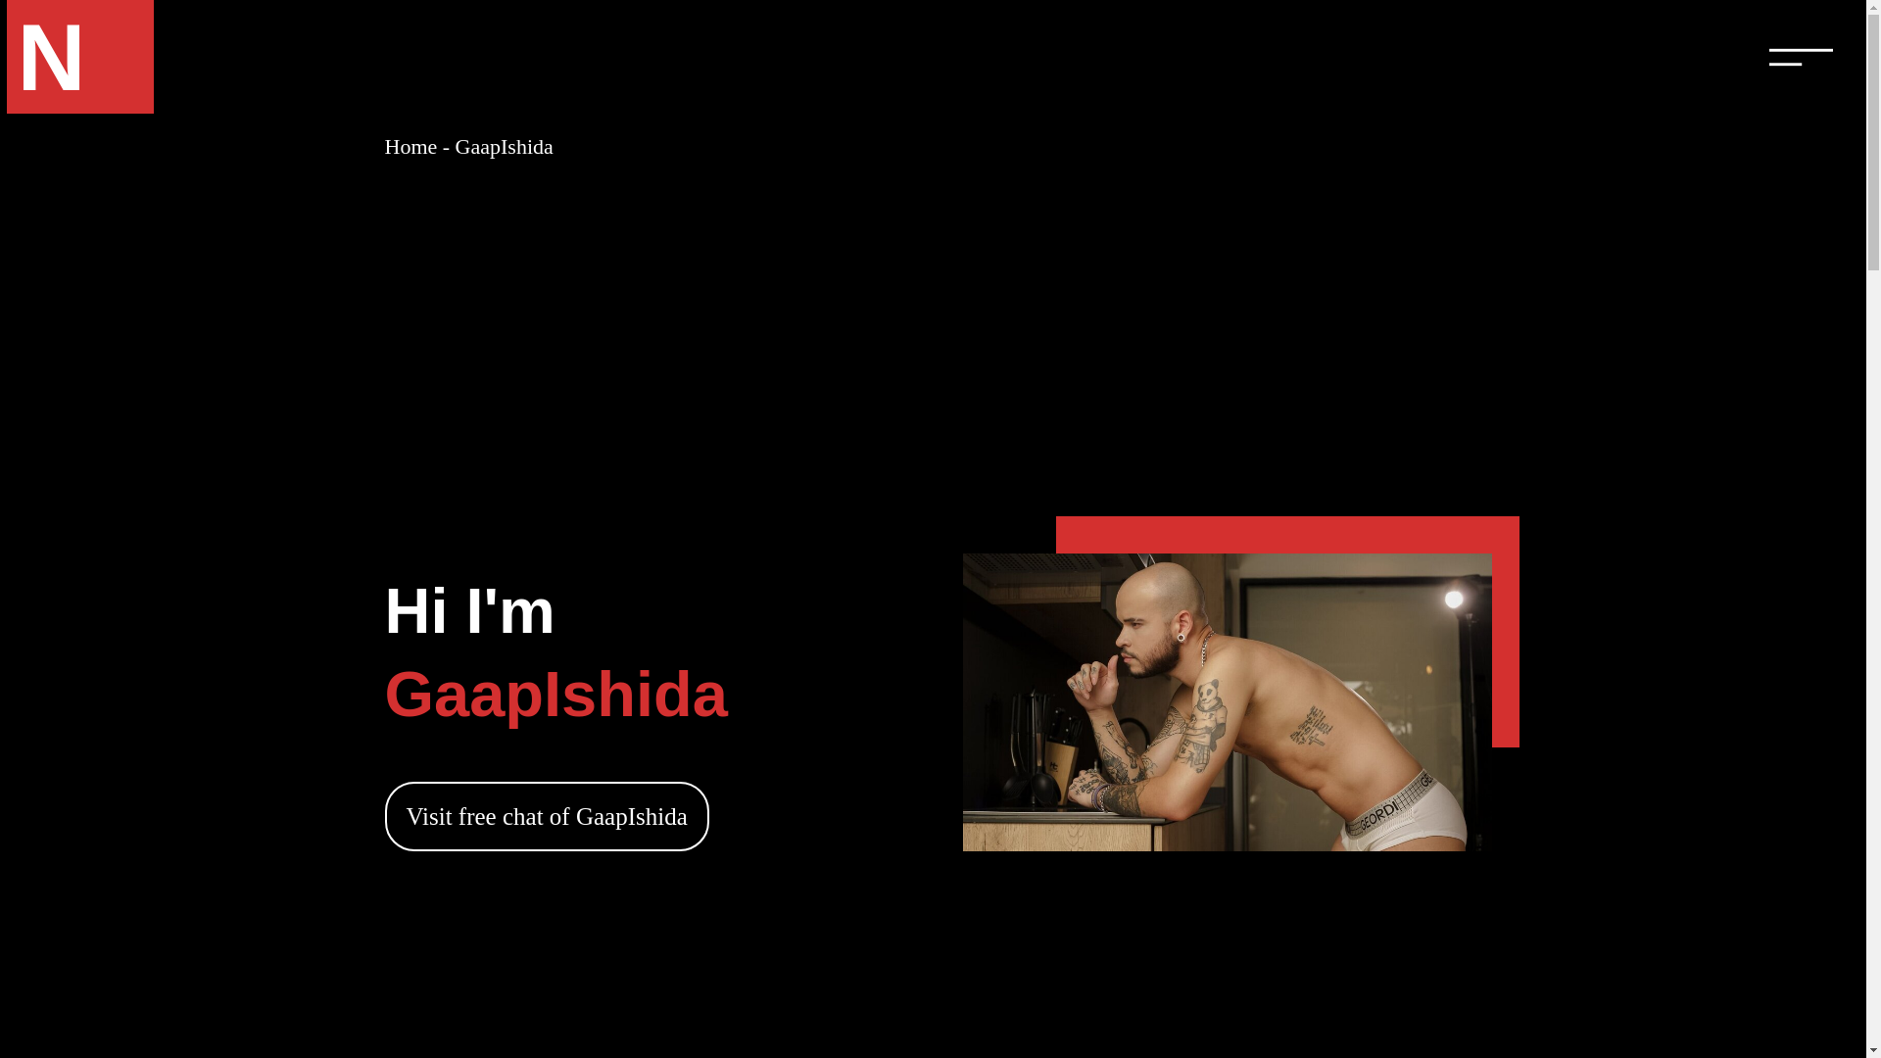 Image resolution: width=1881 pixels, height=1058 pixels. What do you see at coordinates (410, 147) in the screenshot?
I see `Home` at bounding box center [410, 147].